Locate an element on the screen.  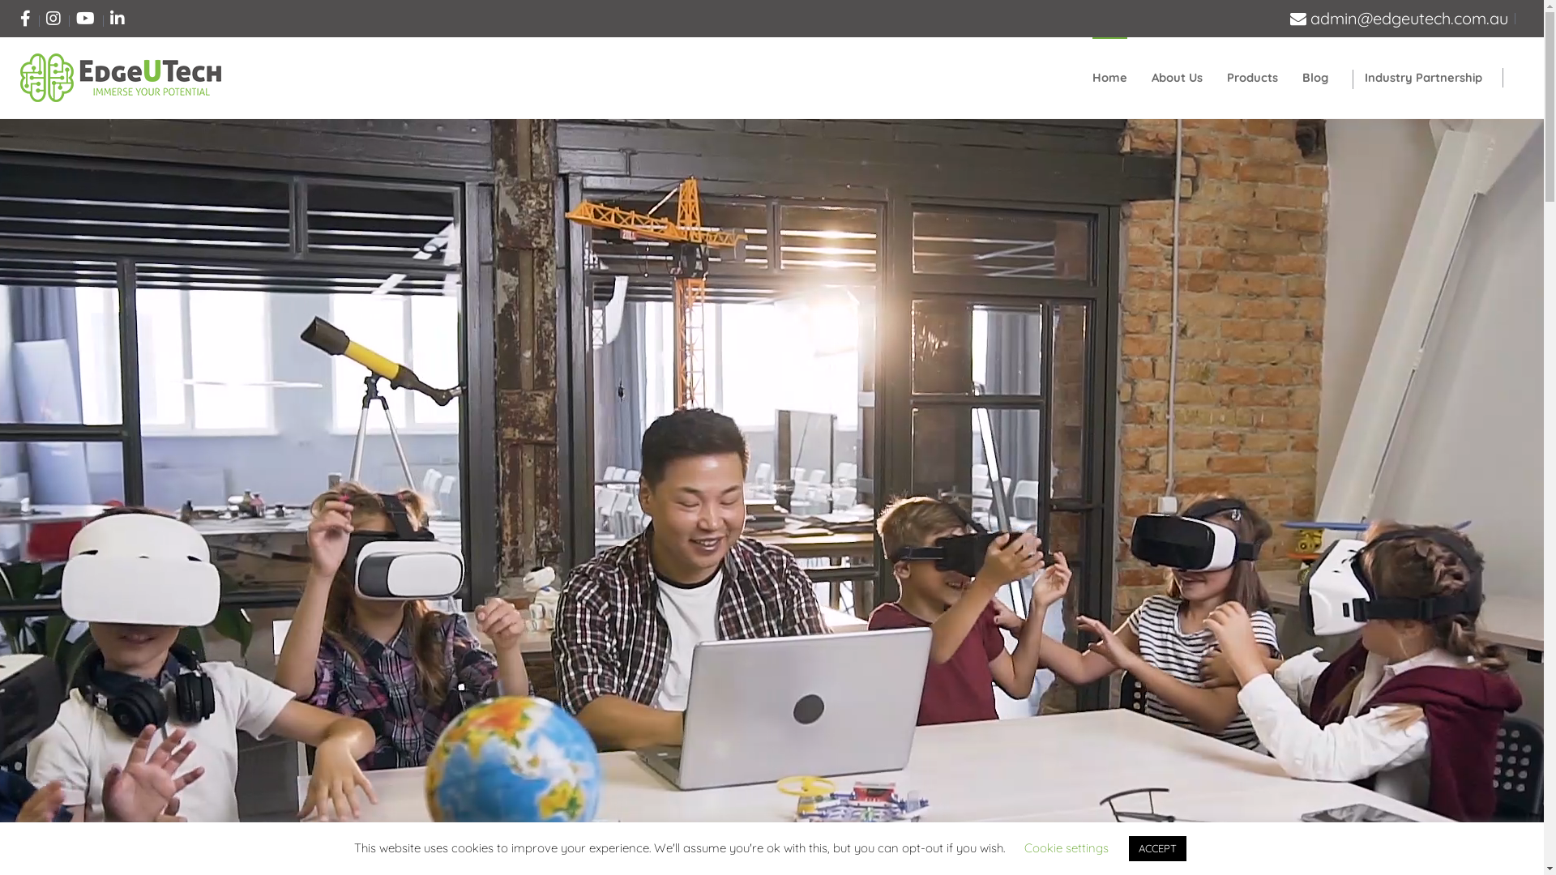
Blog is located at coordinates (1315, 78).